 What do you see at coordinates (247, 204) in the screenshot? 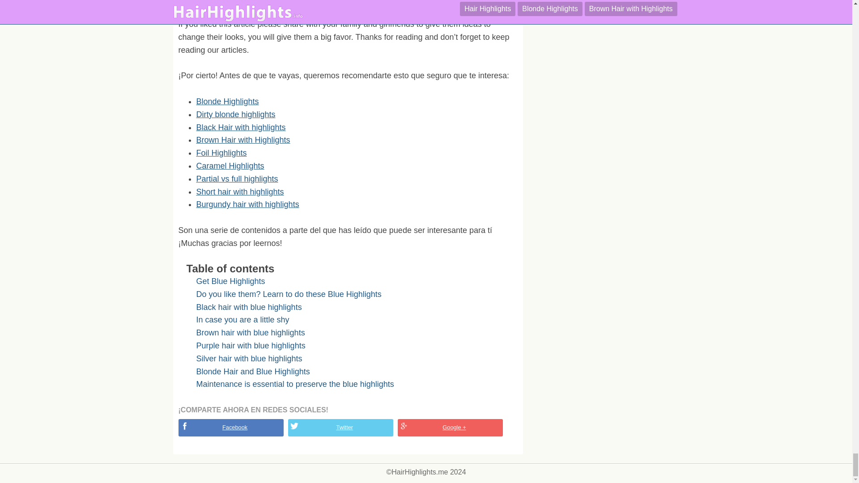
I see `Burgundy hair with highlights` at bounding box center [247, 204].